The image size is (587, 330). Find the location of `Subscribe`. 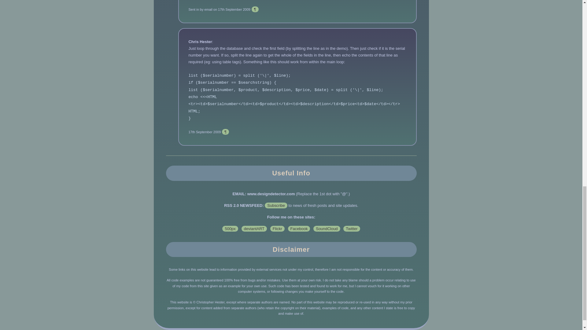

Subscribe is located at coordinates (276, 205).